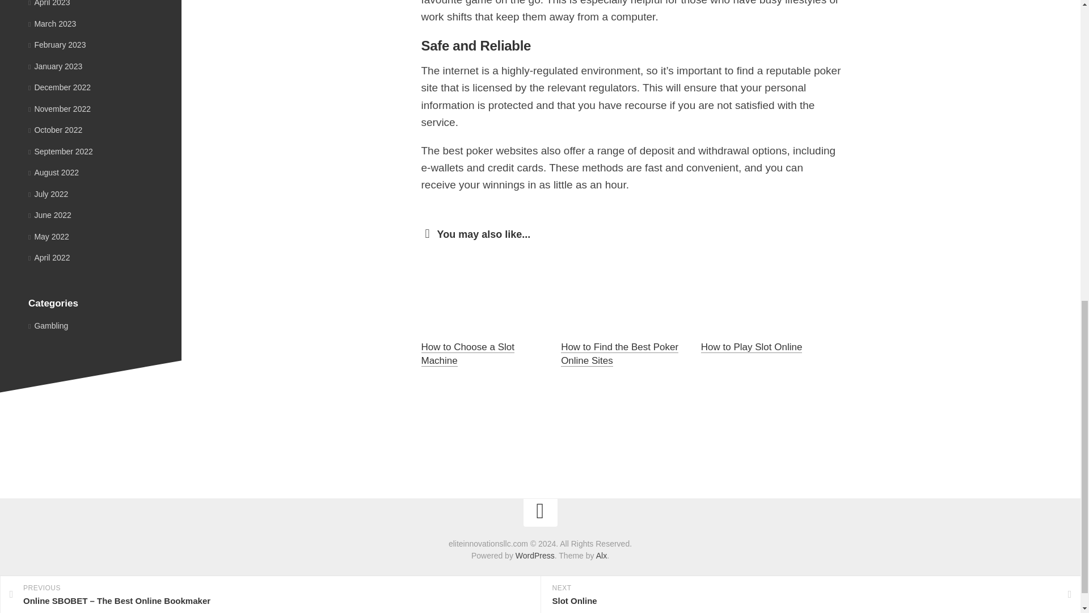 Image resolution: width=1089 pixels, height=613 pixels. Describe the element at coordinates (55, 66) in the screenshot. I see `January 2023` at that location.